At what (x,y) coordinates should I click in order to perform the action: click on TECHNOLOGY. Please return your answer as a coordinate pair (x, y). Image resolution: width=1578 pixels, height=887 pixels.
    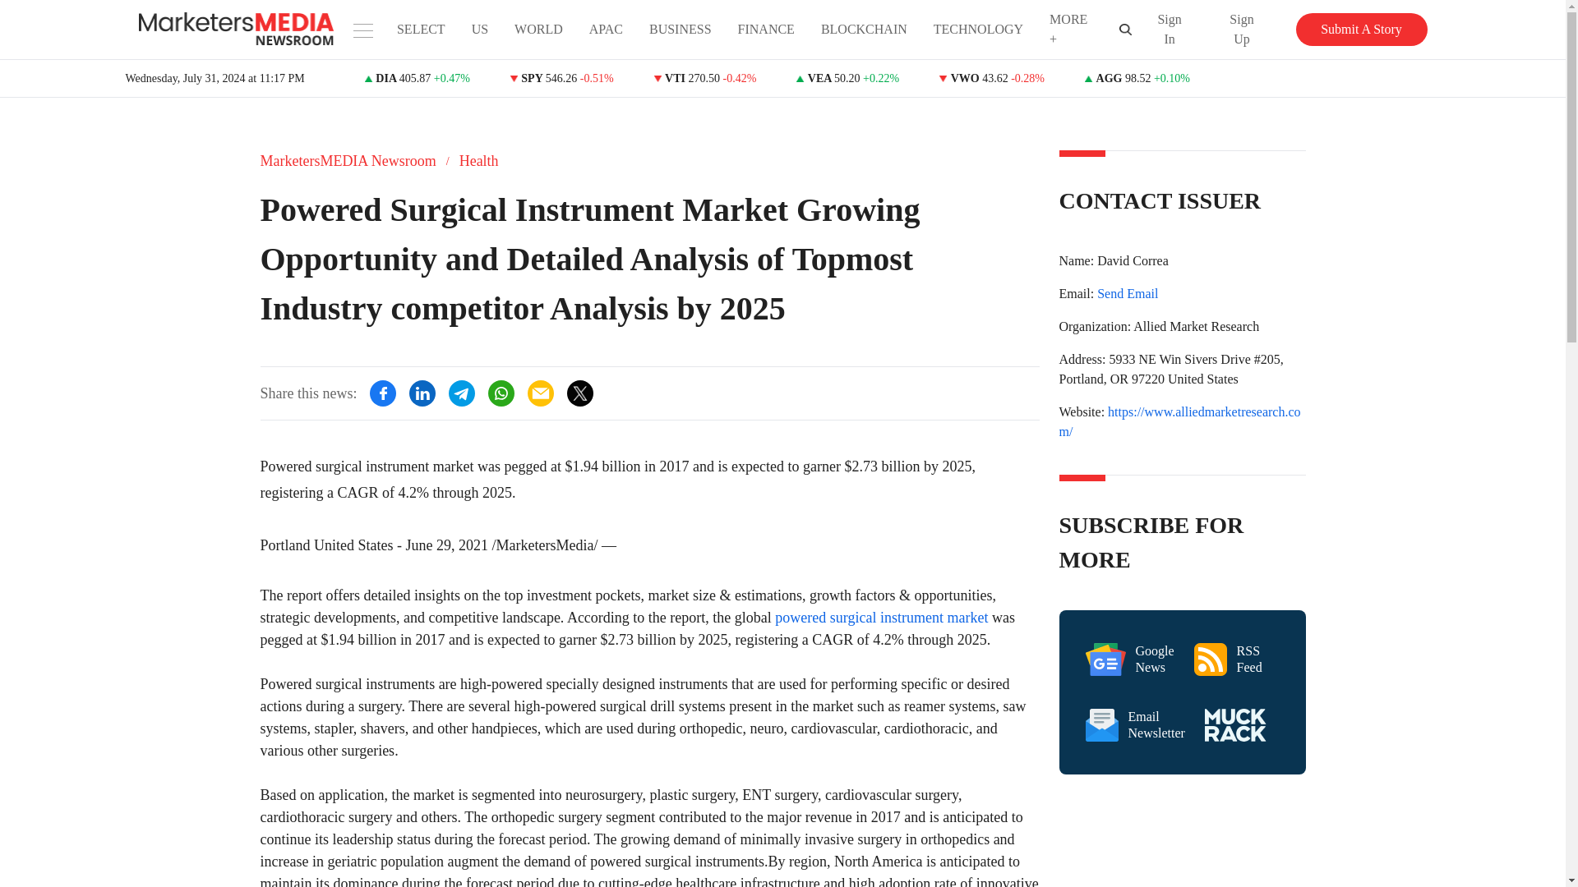
    Looking at the image, I should click on (978, 30).